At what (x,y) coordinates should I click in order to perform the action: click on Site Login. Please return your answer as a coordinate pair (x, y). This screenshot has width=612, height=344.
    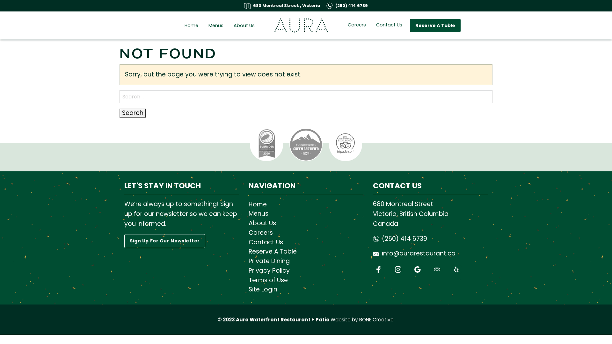
    Looking at the image, I should click on (306, 289).